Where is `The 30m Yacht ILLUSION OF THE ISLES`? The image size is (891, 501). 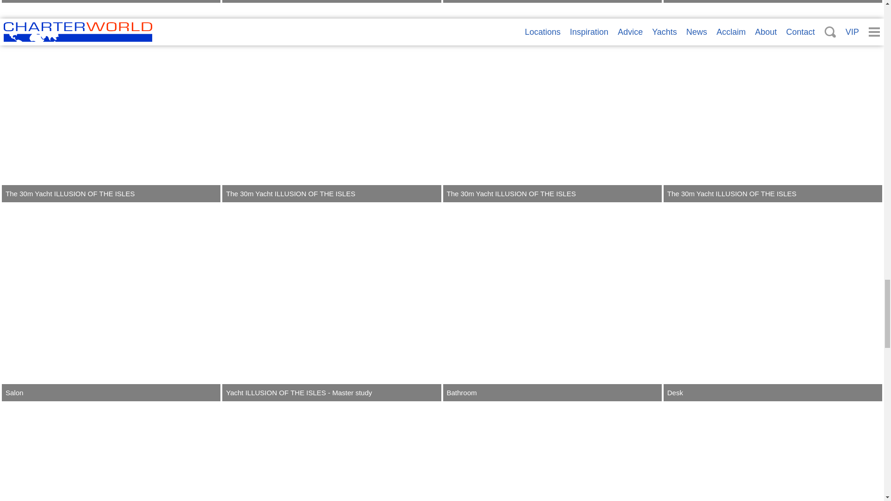 The 30m Yacht ILLUSION OF THE ISLES is located at coordinates (552, 1).